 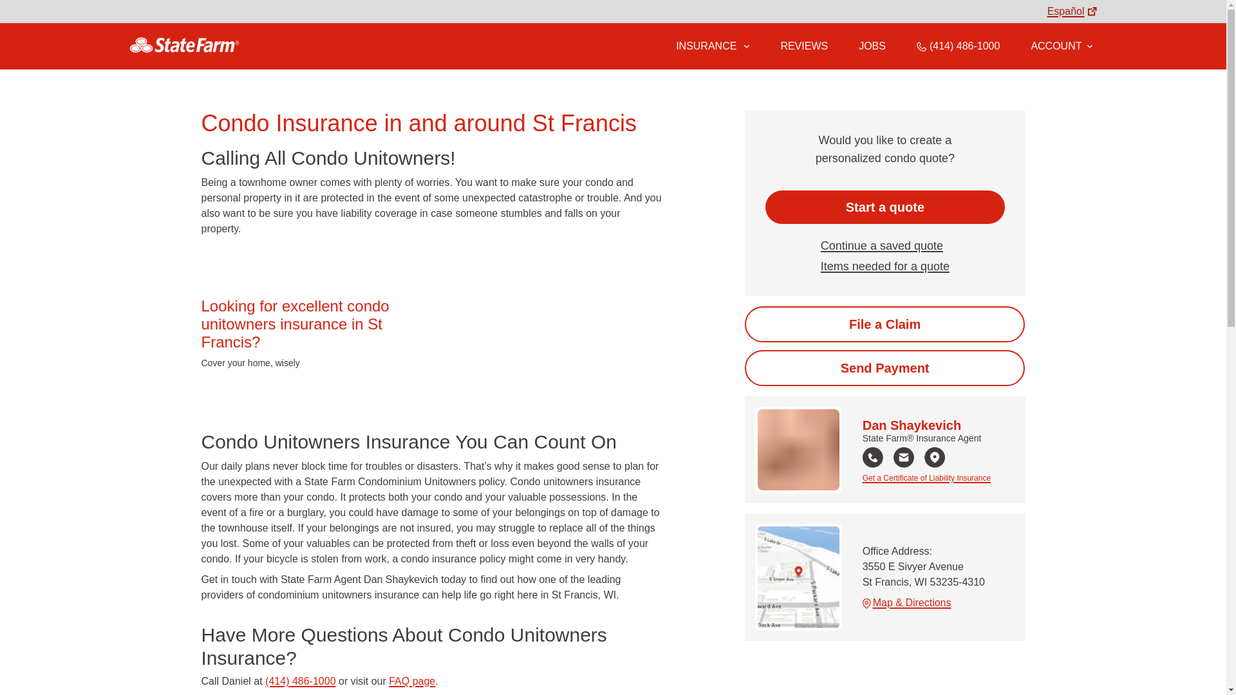 I want to click on INSURANCE, so click(x=705, y=46).